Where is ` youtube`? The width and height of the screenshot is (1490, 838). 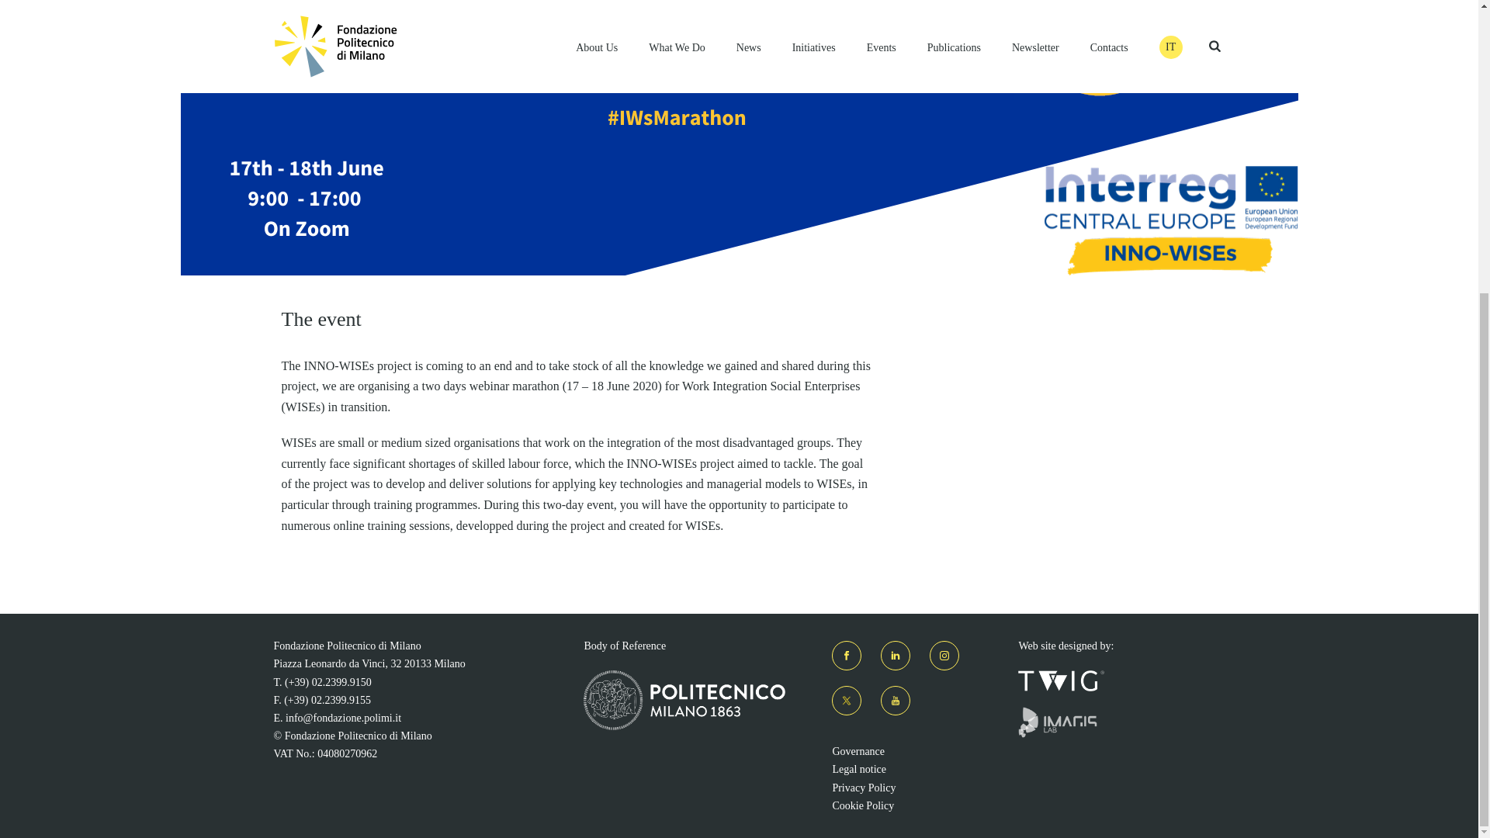  youtube is located at coordinates (896, 701).